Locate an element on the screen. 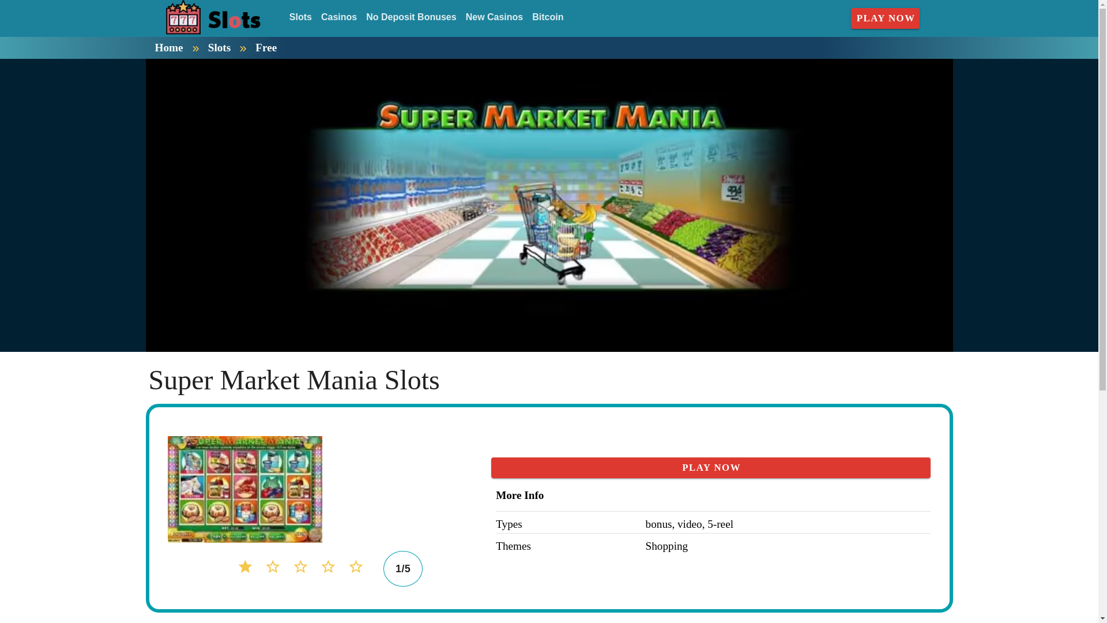  Slots is located at coordinates (219, 47).